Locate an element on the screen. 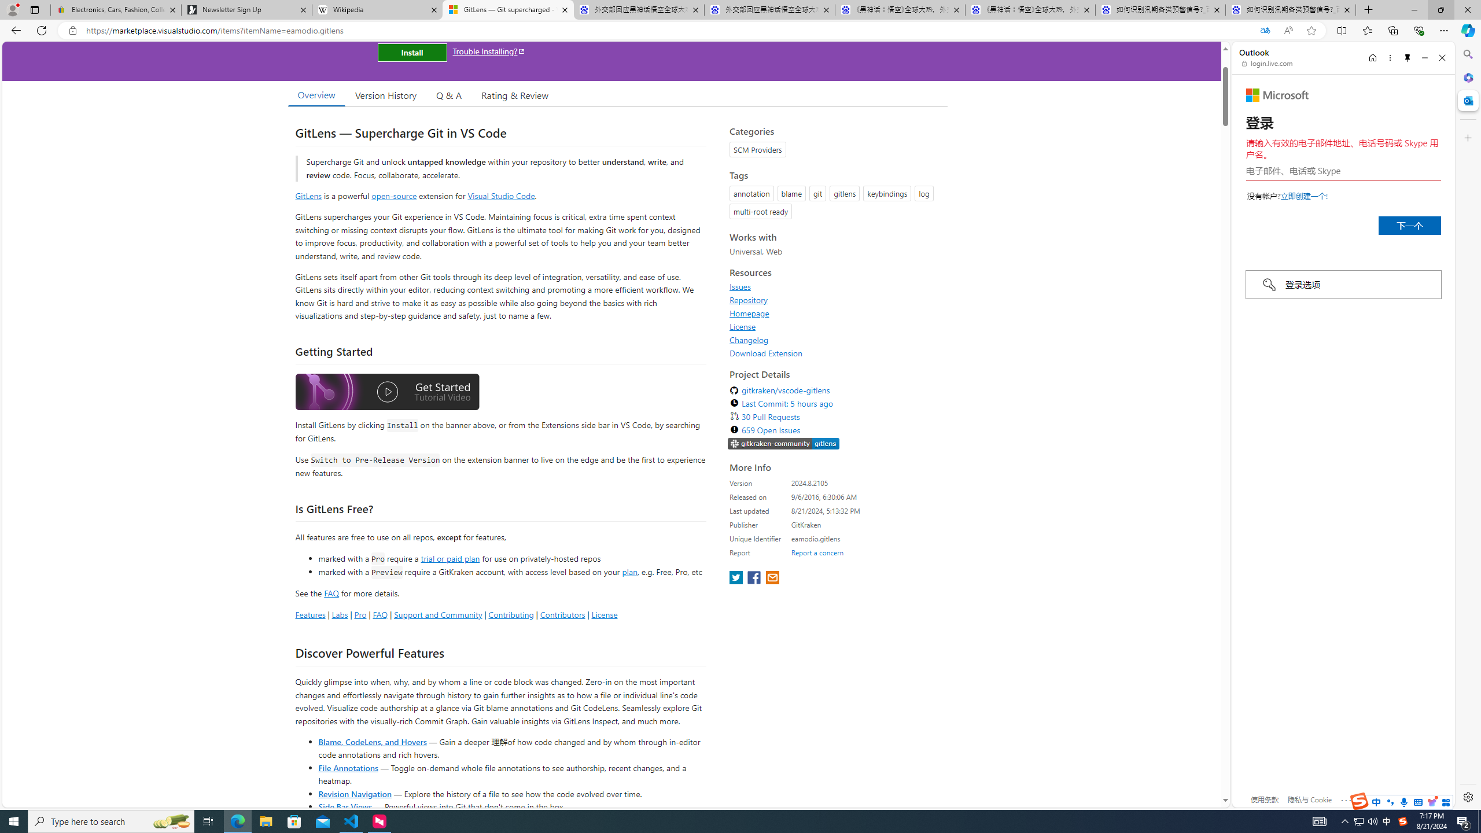  Revision Navigation is located at coordinates (354, 794).